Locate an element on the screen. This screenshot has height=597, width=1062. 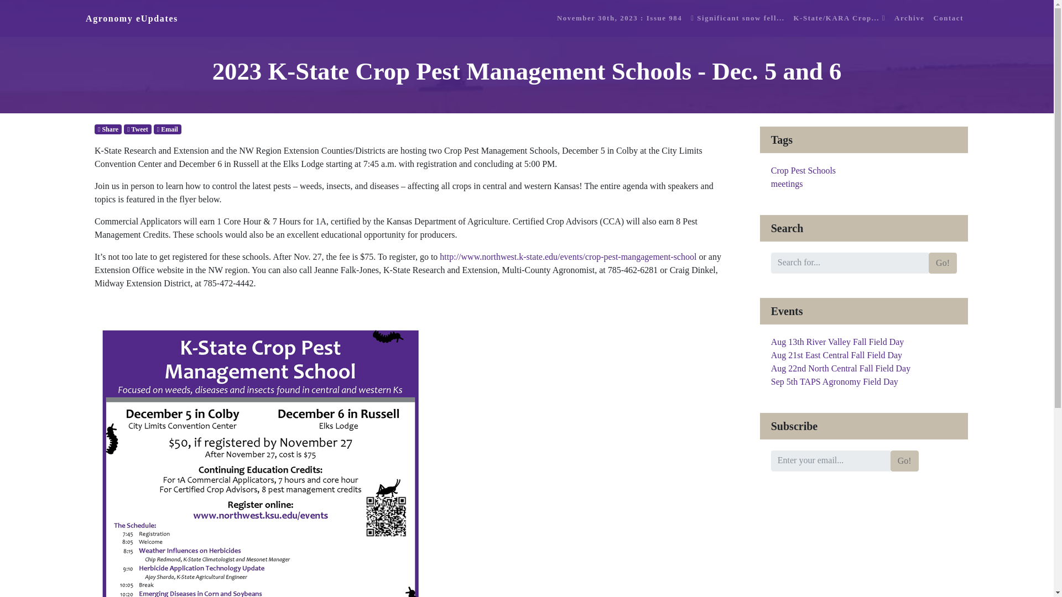
Crop Pest Schools is located at coordinates (803, 170).